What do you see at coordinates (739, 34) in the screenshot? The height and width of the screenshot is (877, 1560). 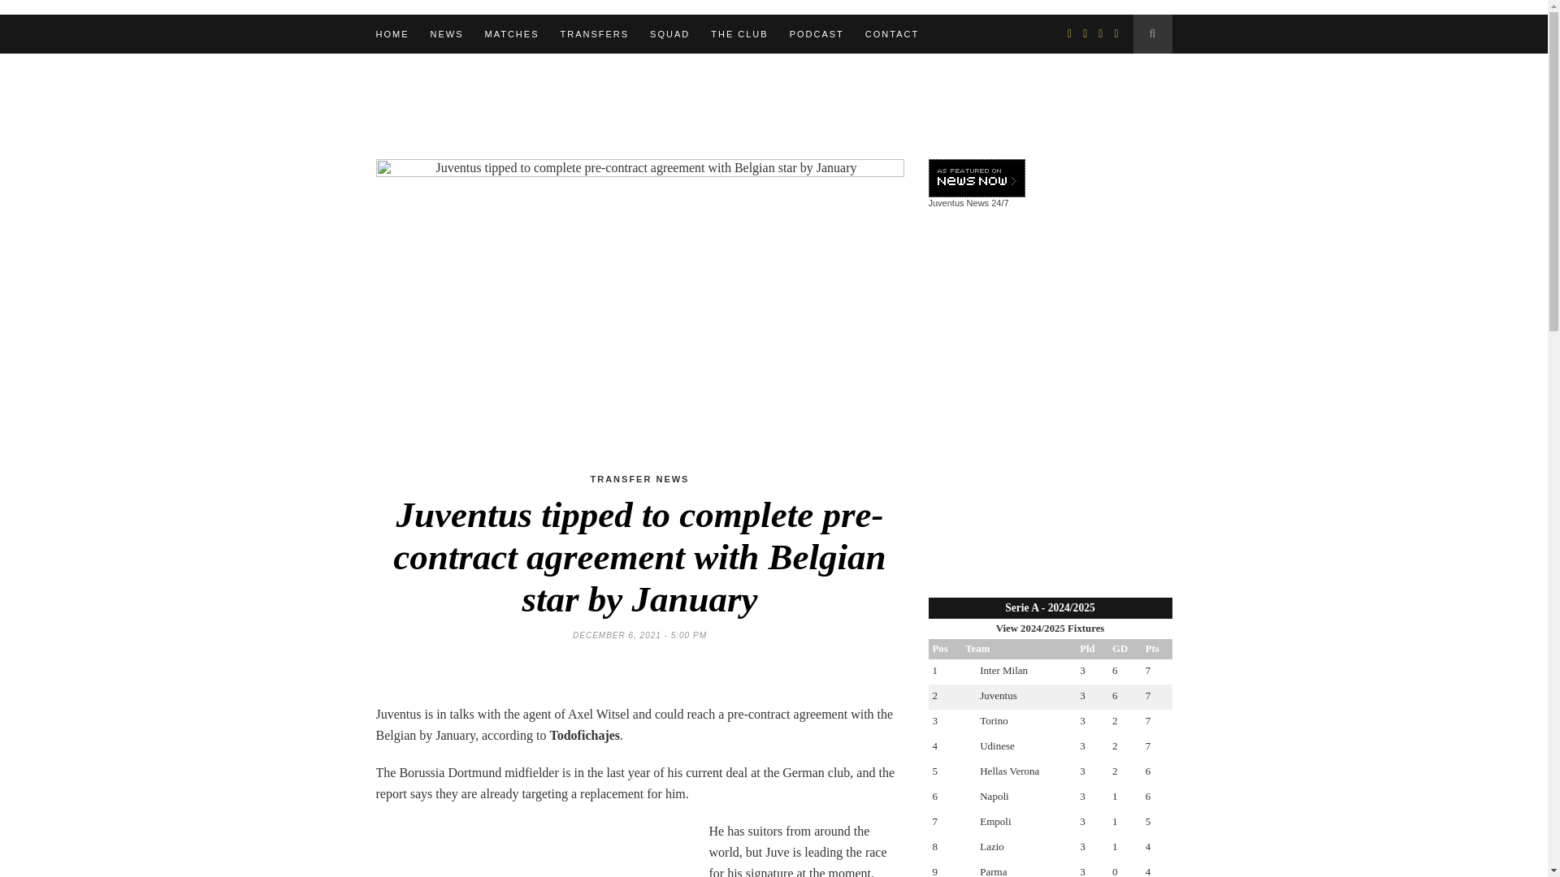 I see `The Club` at bounding box center [739, 34].